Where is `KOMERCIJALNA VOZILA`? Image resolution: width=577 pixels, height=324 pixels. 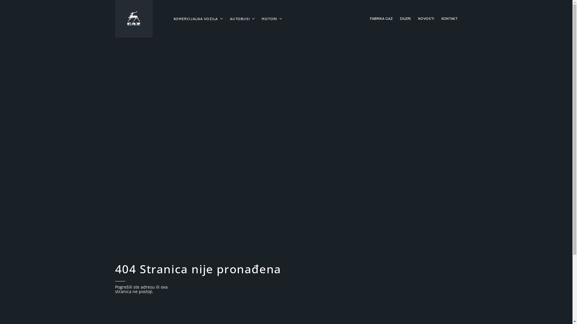 KOMERCIJALNA VOZILA is located at coordinates (197, 19).